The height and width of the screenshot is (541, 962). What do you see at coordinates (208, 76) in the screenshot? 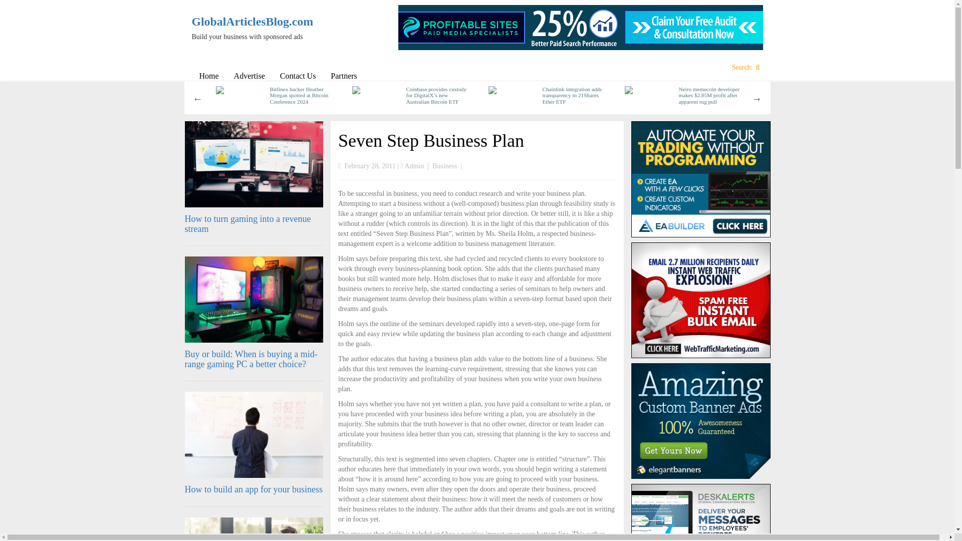
I see `Home` at bounding box center [208, 76].